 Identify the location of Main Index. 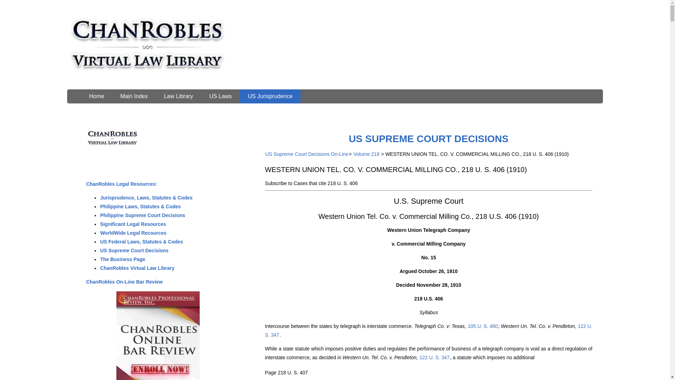
(134, 96).